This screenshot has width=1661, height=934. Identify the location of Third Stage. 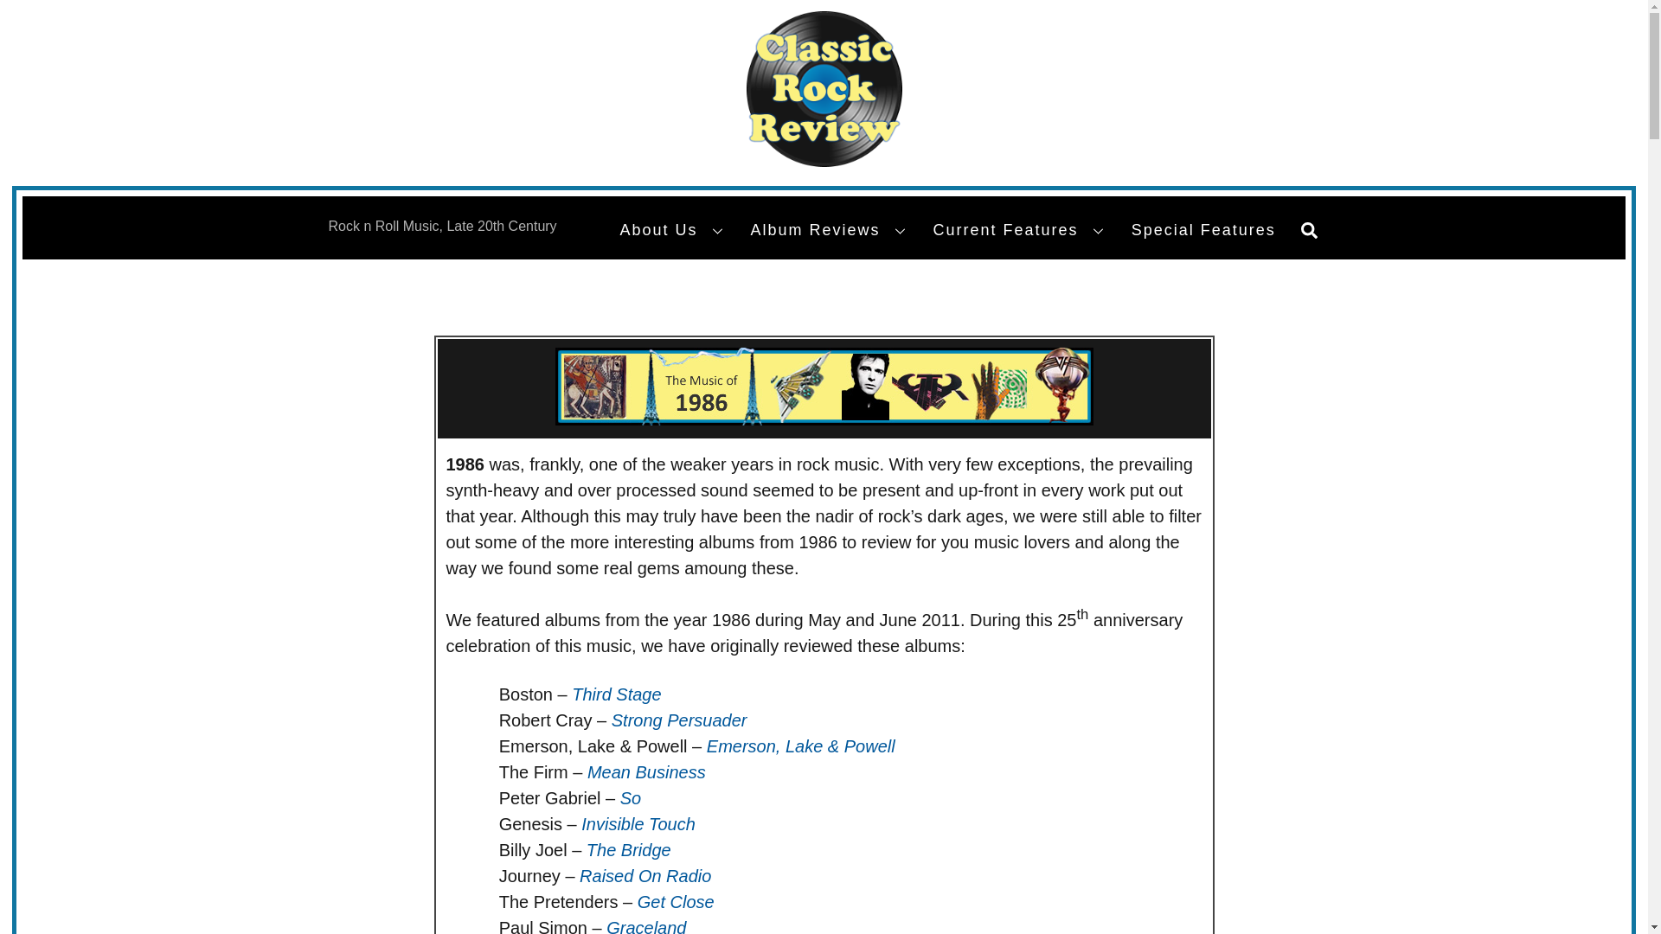
(616, 694).